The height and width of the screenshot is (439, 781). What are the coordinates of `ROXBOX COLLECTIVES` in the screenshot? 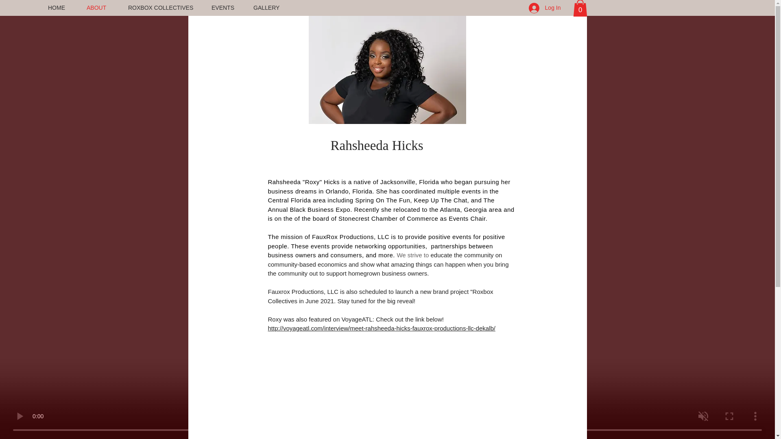 It's located at (164, 8).